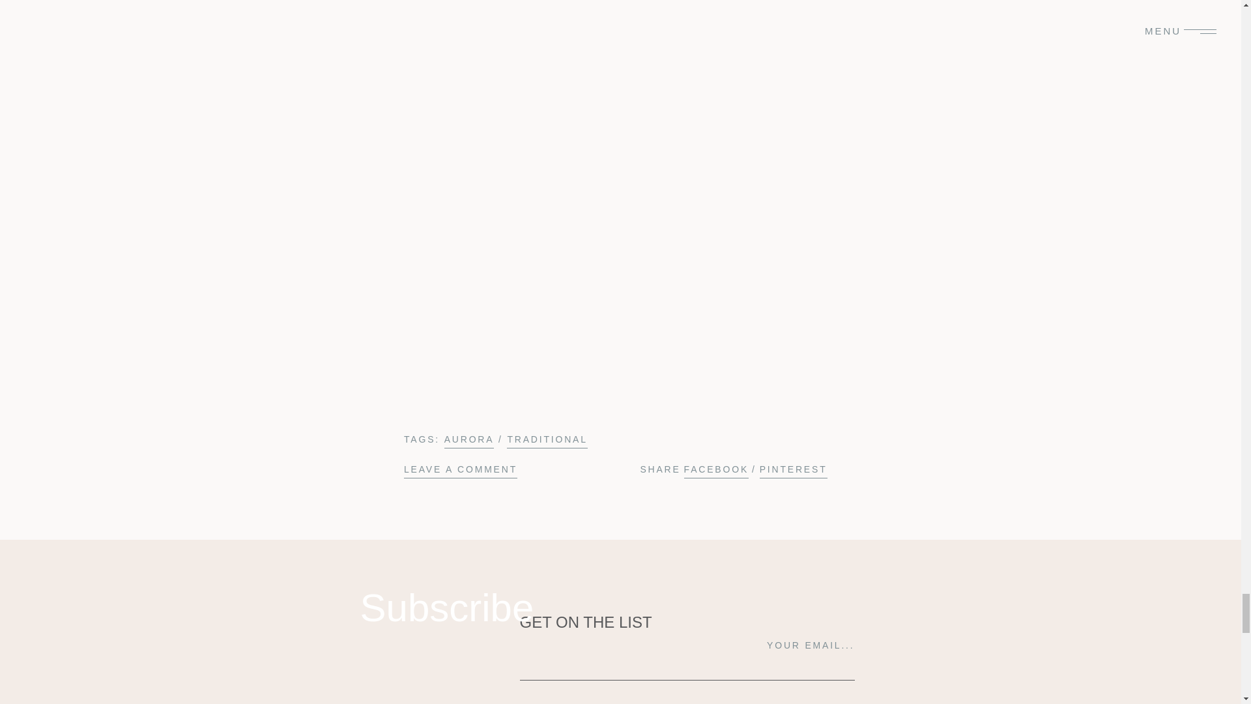 The image size is (1251, 704). Describe the element at coordinates (716, 470) in the screenshot. I see `FACEBOOK` at that location.